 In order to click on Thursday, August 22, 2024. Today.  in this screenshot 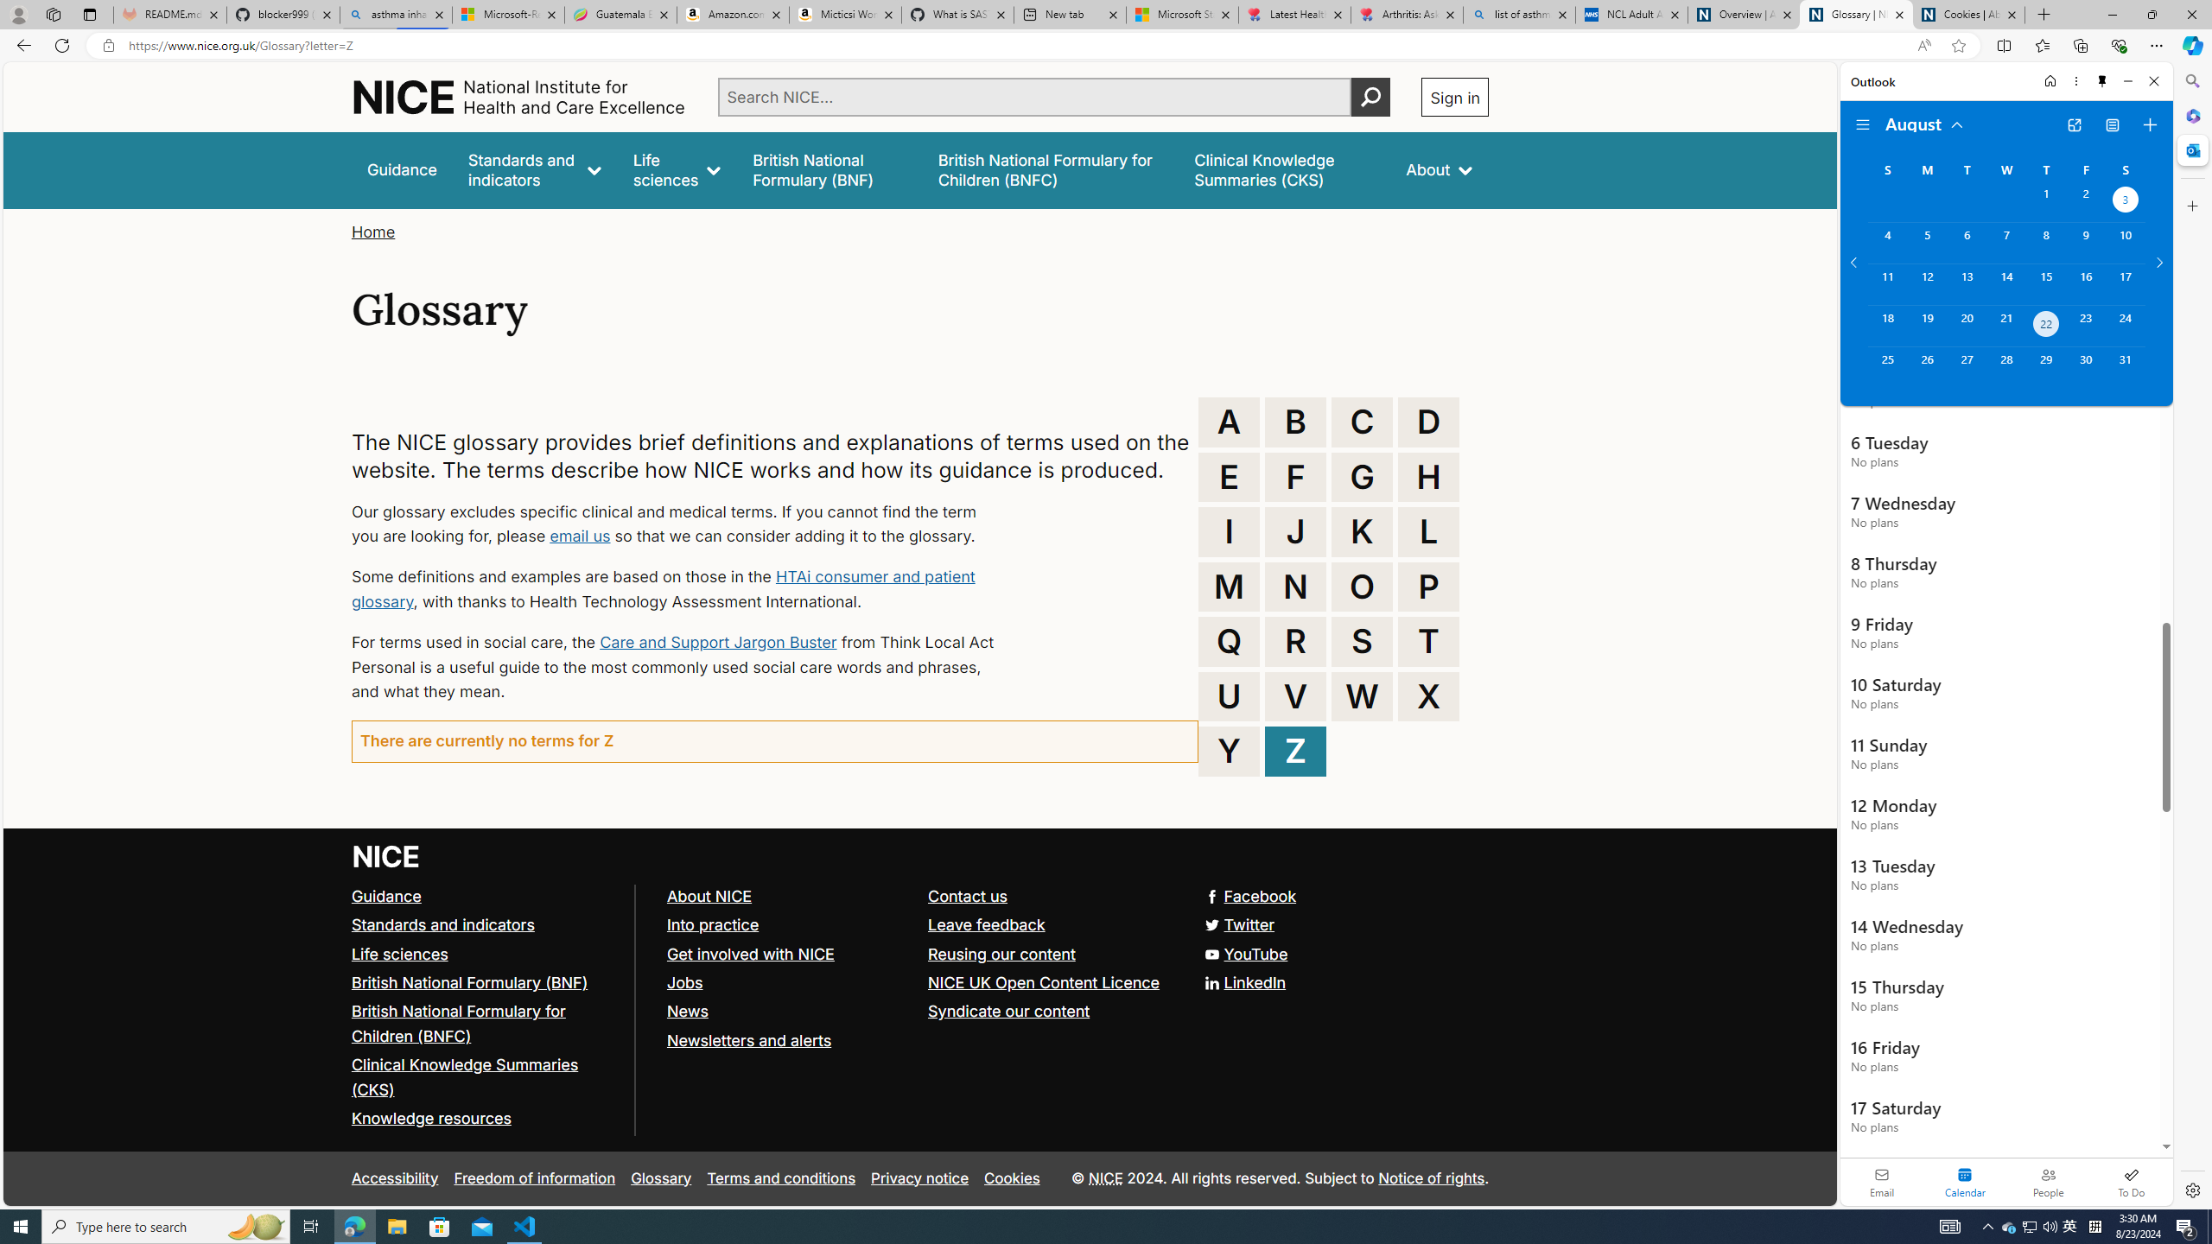, I will do `click(2046, 326)`.